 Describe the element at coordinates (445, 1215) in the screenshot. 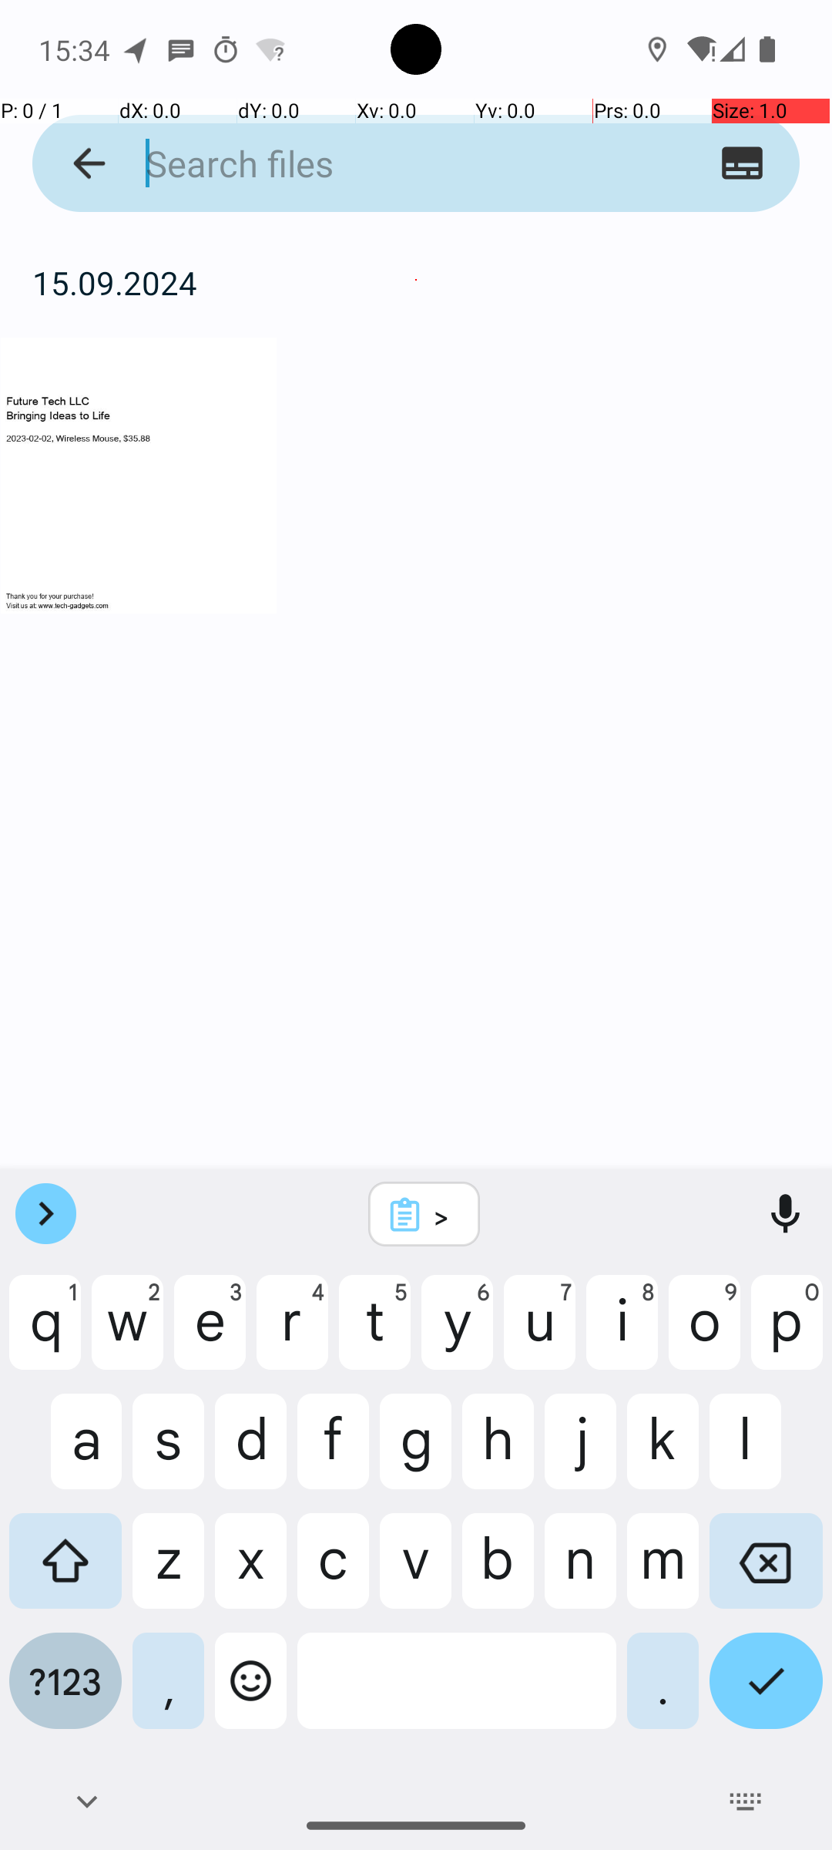

I see `> ` at that location.